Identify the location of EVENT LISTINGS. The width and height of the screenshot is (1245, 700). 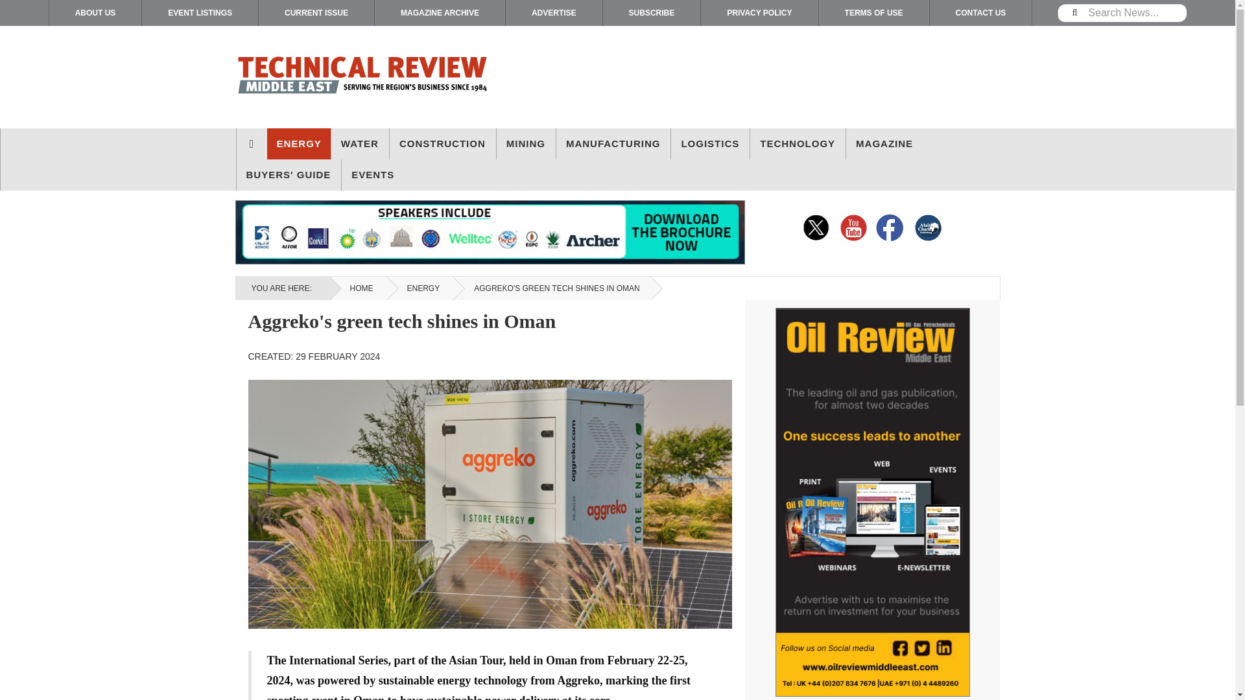
(200, 13).